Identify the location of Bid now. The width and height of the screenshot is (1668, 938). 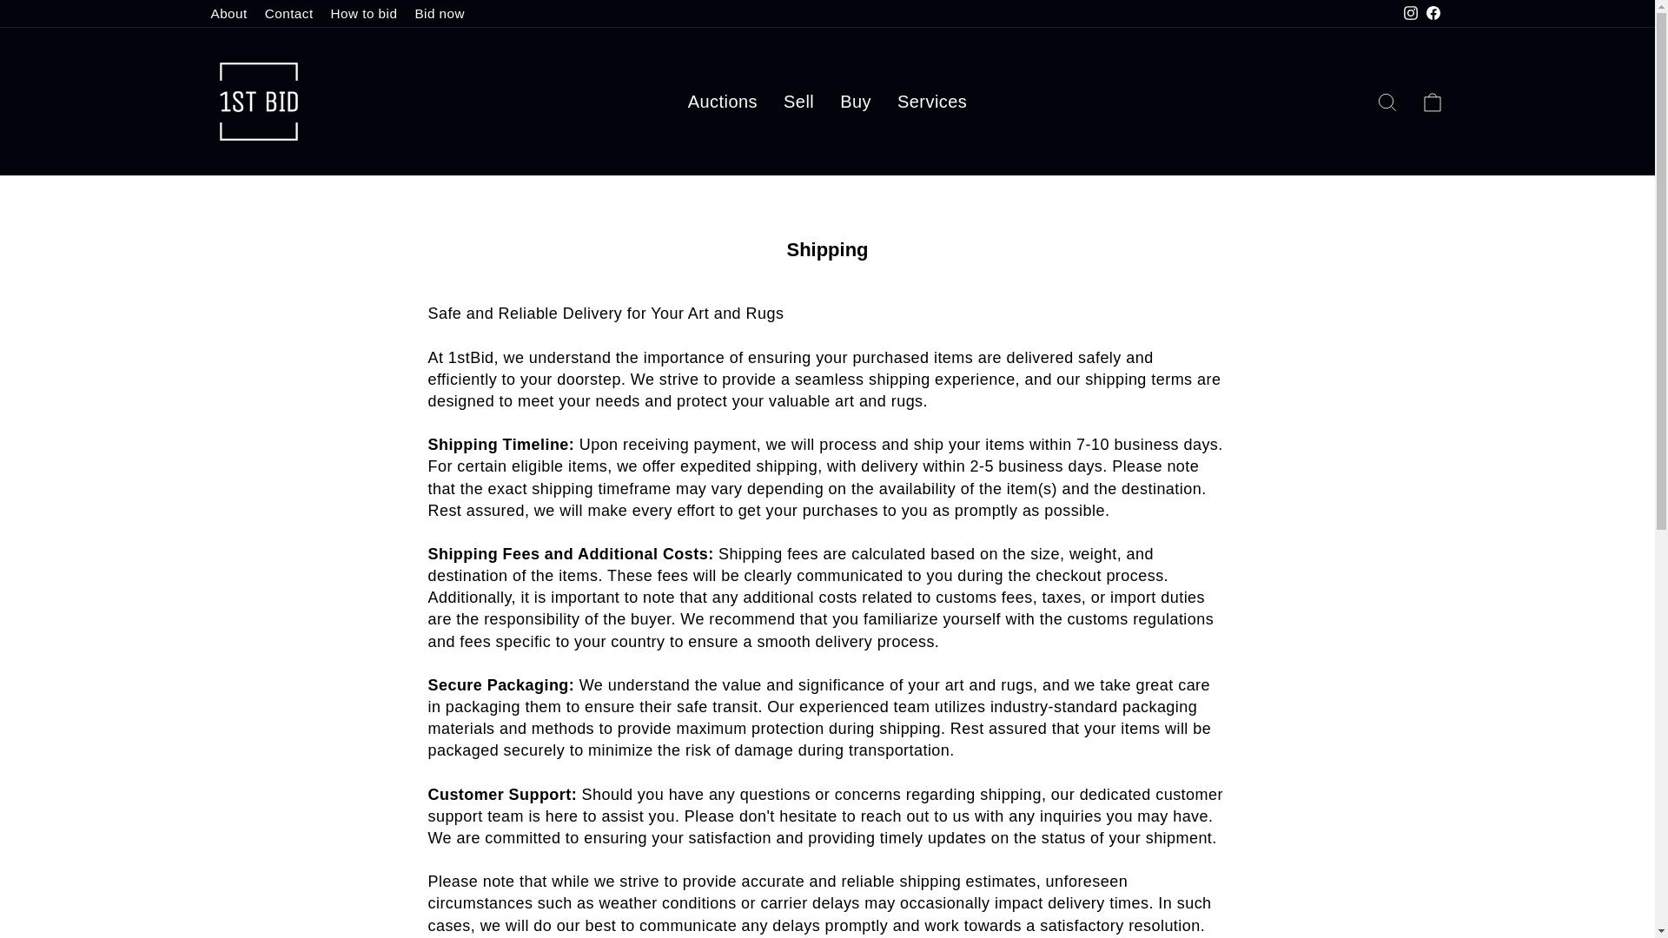
(440, 14).